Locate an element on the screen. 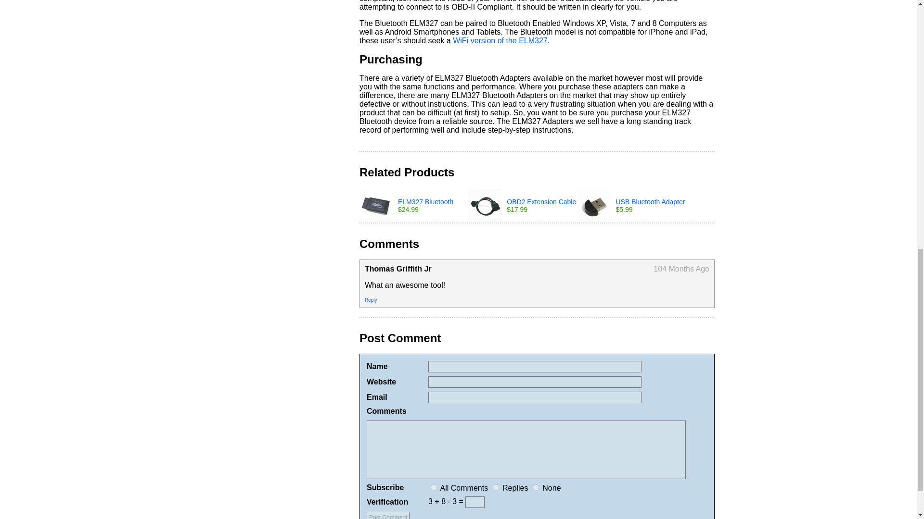  replies is located at coordinates (496, 487).